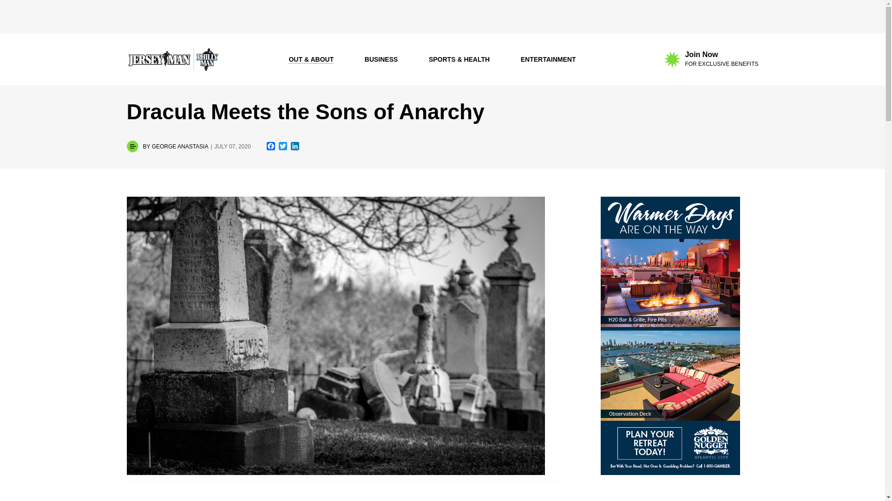  Describe the element at coordinates (270, 147) in the screenshot. I see `LinkedIn` at that location.